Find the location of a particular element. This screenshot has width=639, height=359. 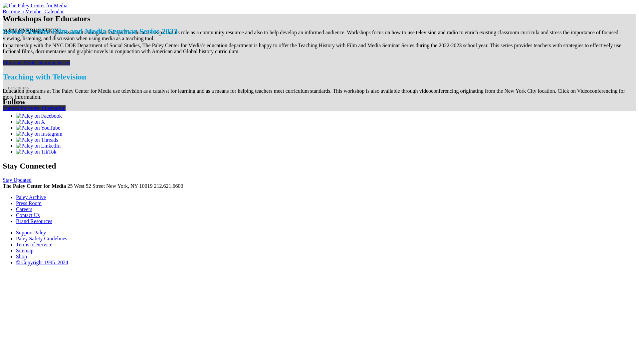

The Paley Center for Media is located at coordinates (35, 5).